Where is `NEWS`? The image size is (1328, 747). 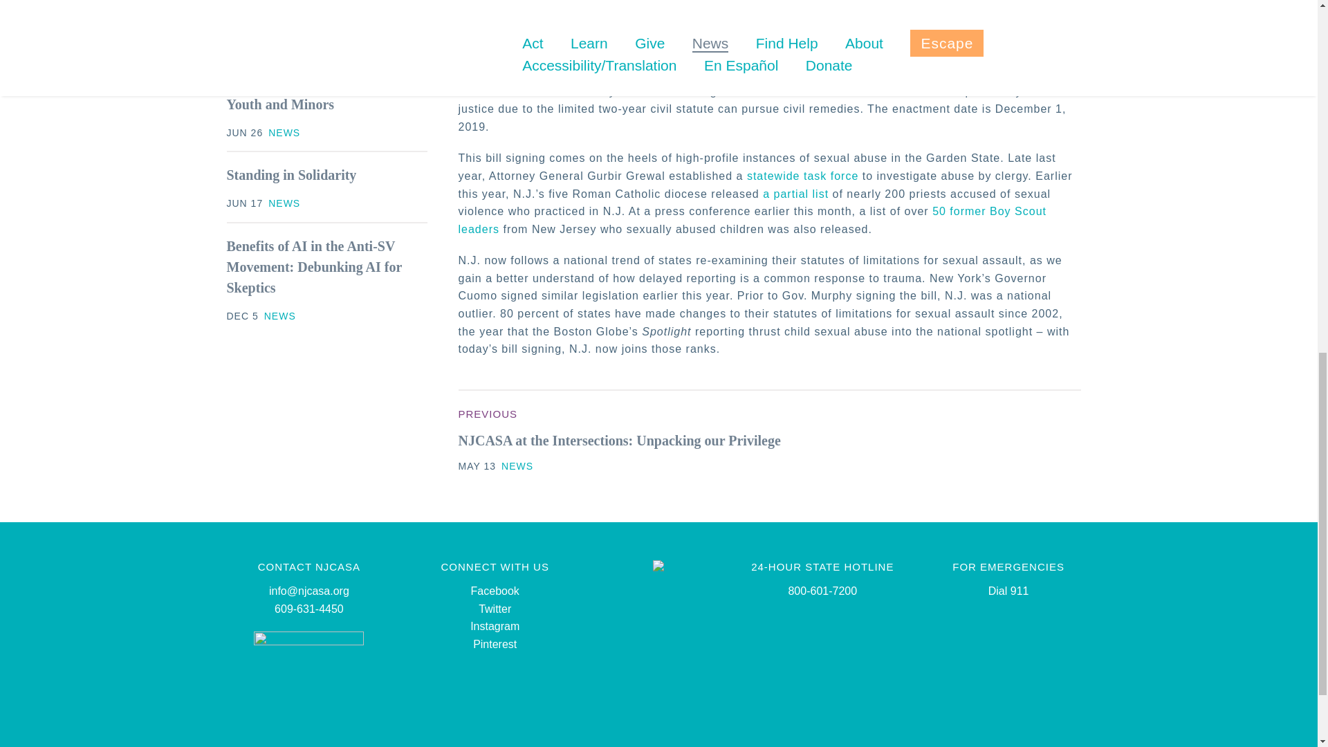 NEWS is located at coordinates (280, 316).